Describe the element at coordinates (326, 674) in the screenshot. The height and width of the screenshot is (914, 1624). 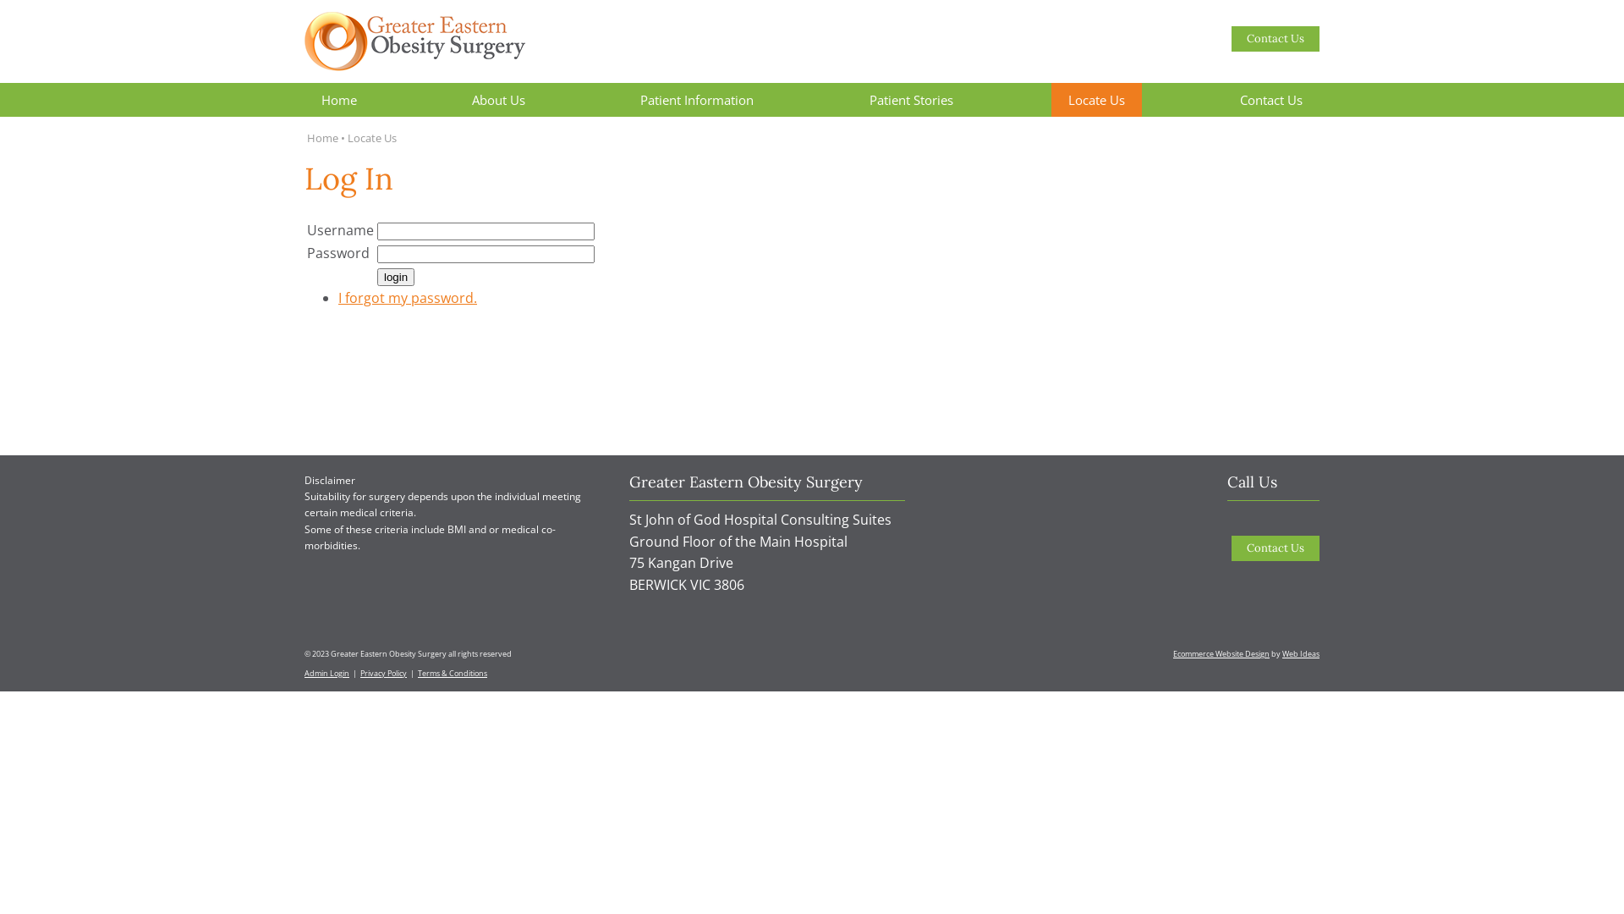
I see `Admin Login` at that location.